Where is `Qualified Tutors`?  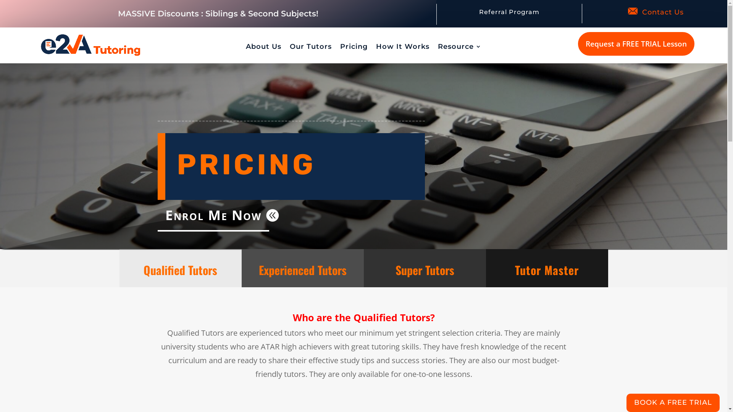 Qualified Tutors is located at coordinates (180, 270).